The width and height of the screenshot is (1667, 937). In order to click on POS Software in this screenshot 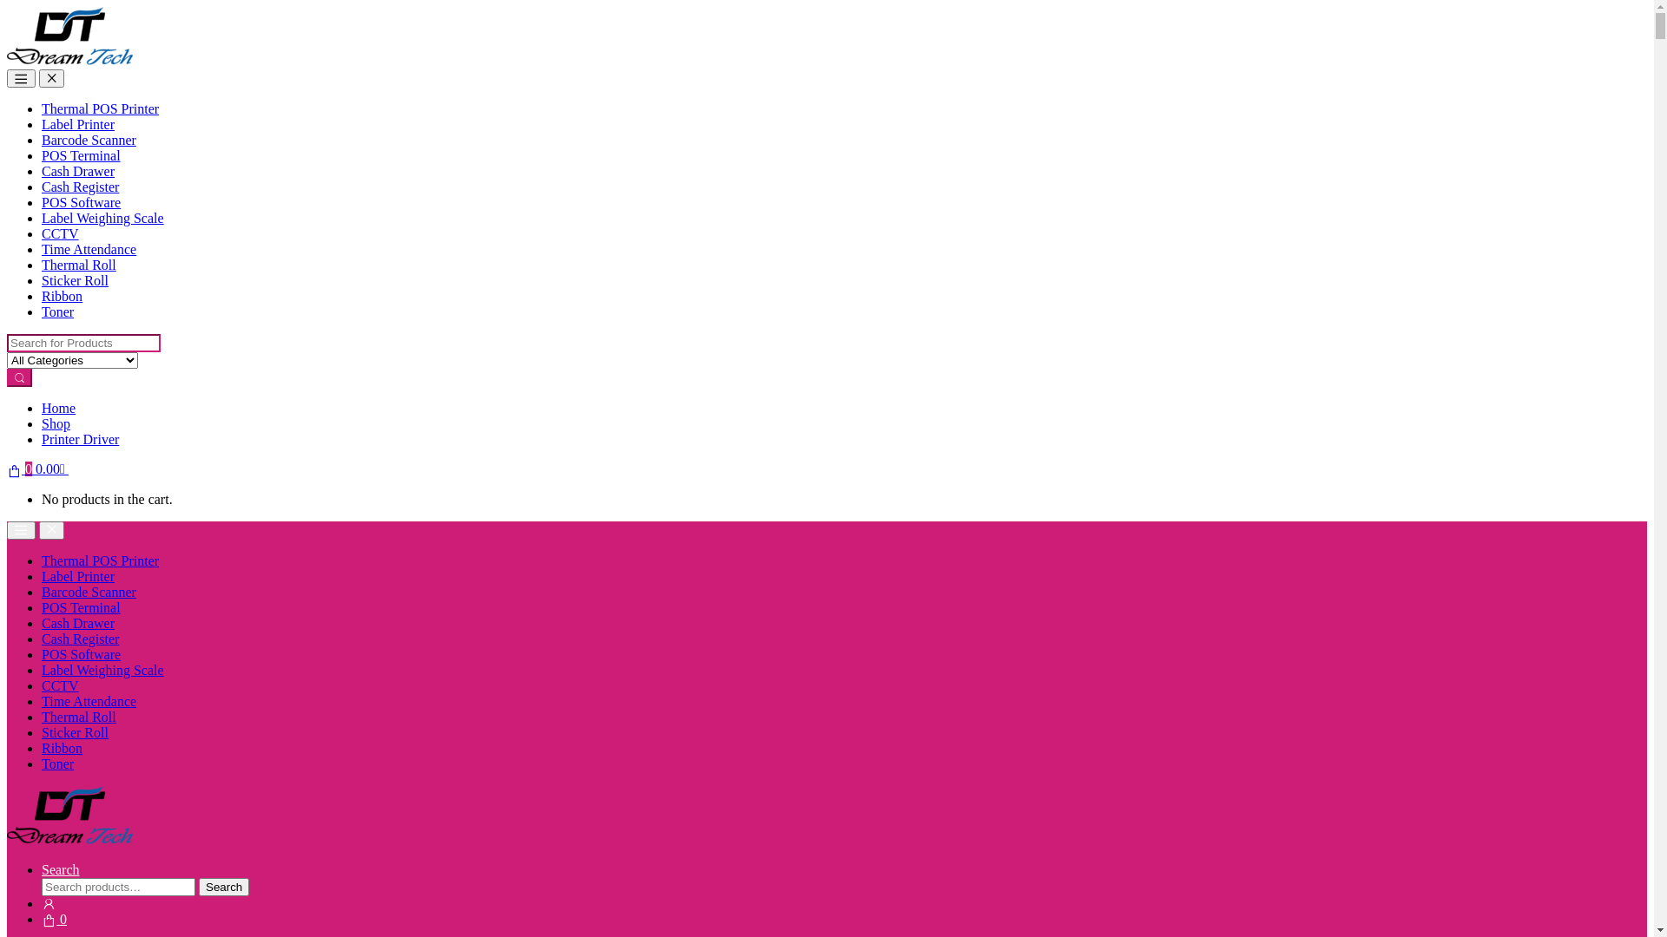, I will do `click(82, 654)`.